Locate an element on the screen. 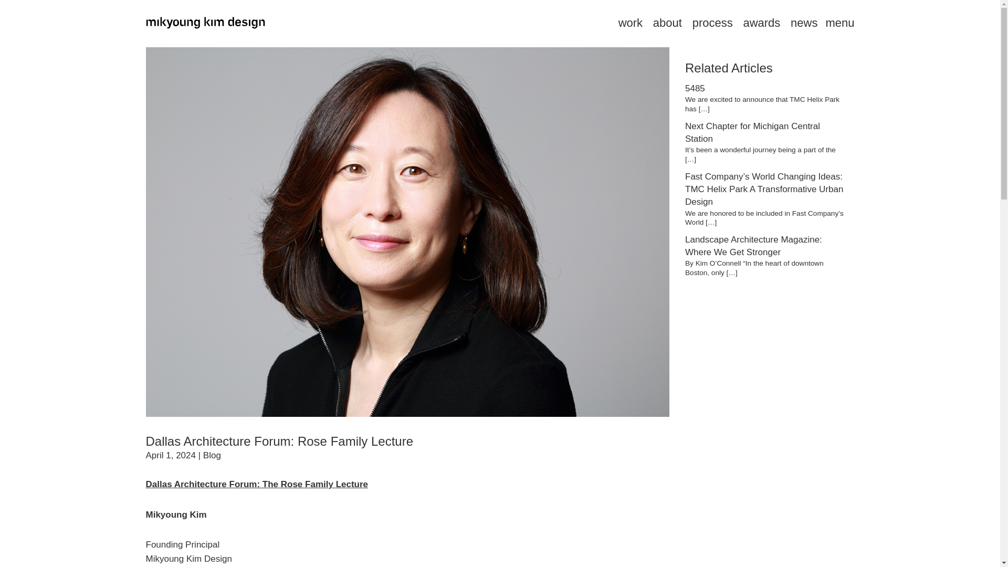 The width and height of the screenshot is (1008, 567). about is located at coordinates (668, 23).